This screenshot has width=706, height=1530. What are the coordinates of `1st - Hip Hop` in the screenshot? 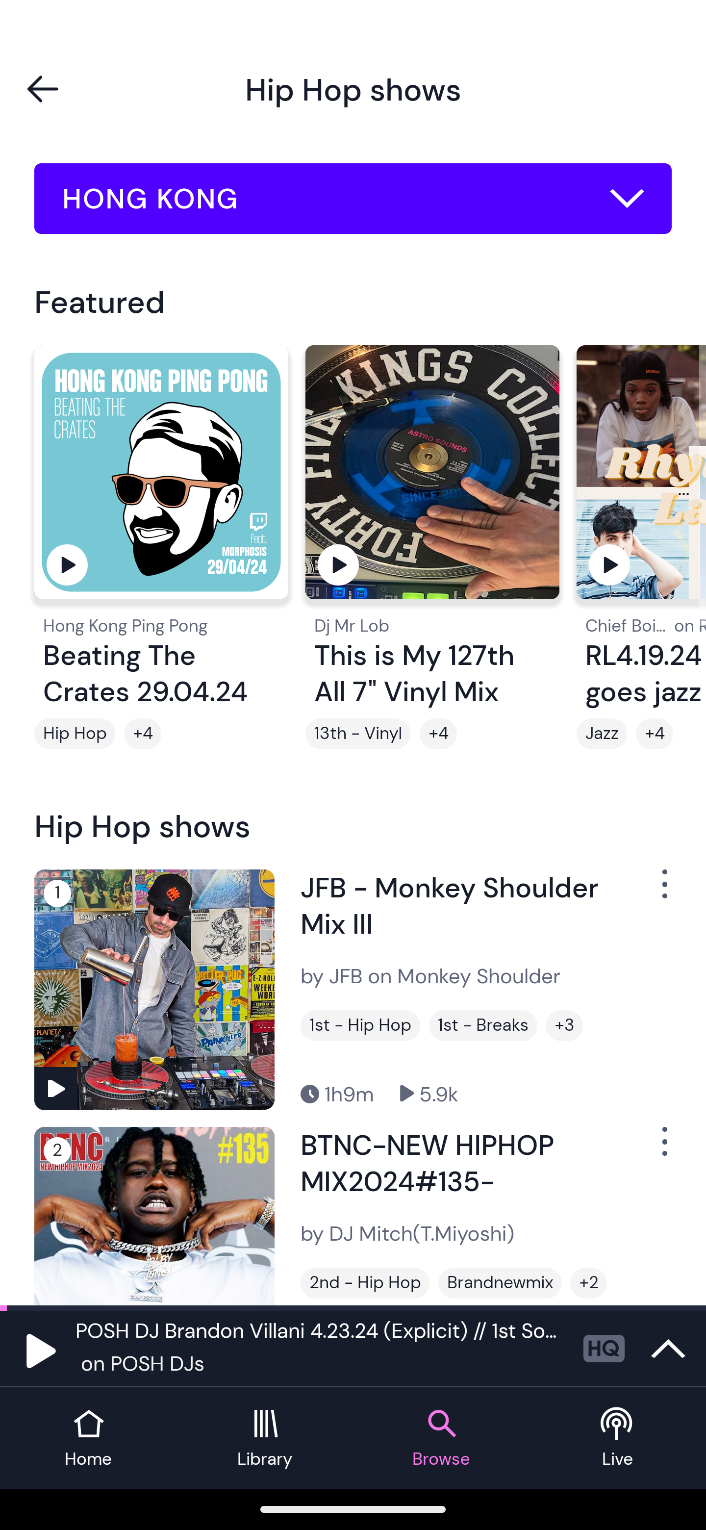 It's located at (360, 1025).